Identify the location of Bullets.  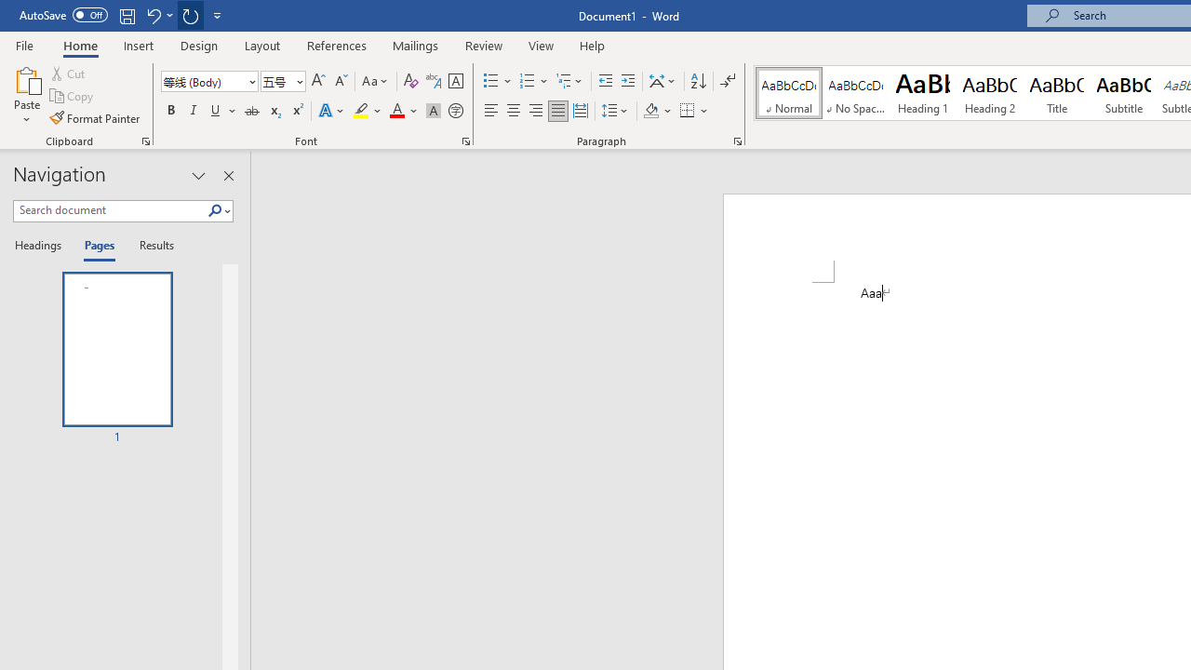
(499, 82).